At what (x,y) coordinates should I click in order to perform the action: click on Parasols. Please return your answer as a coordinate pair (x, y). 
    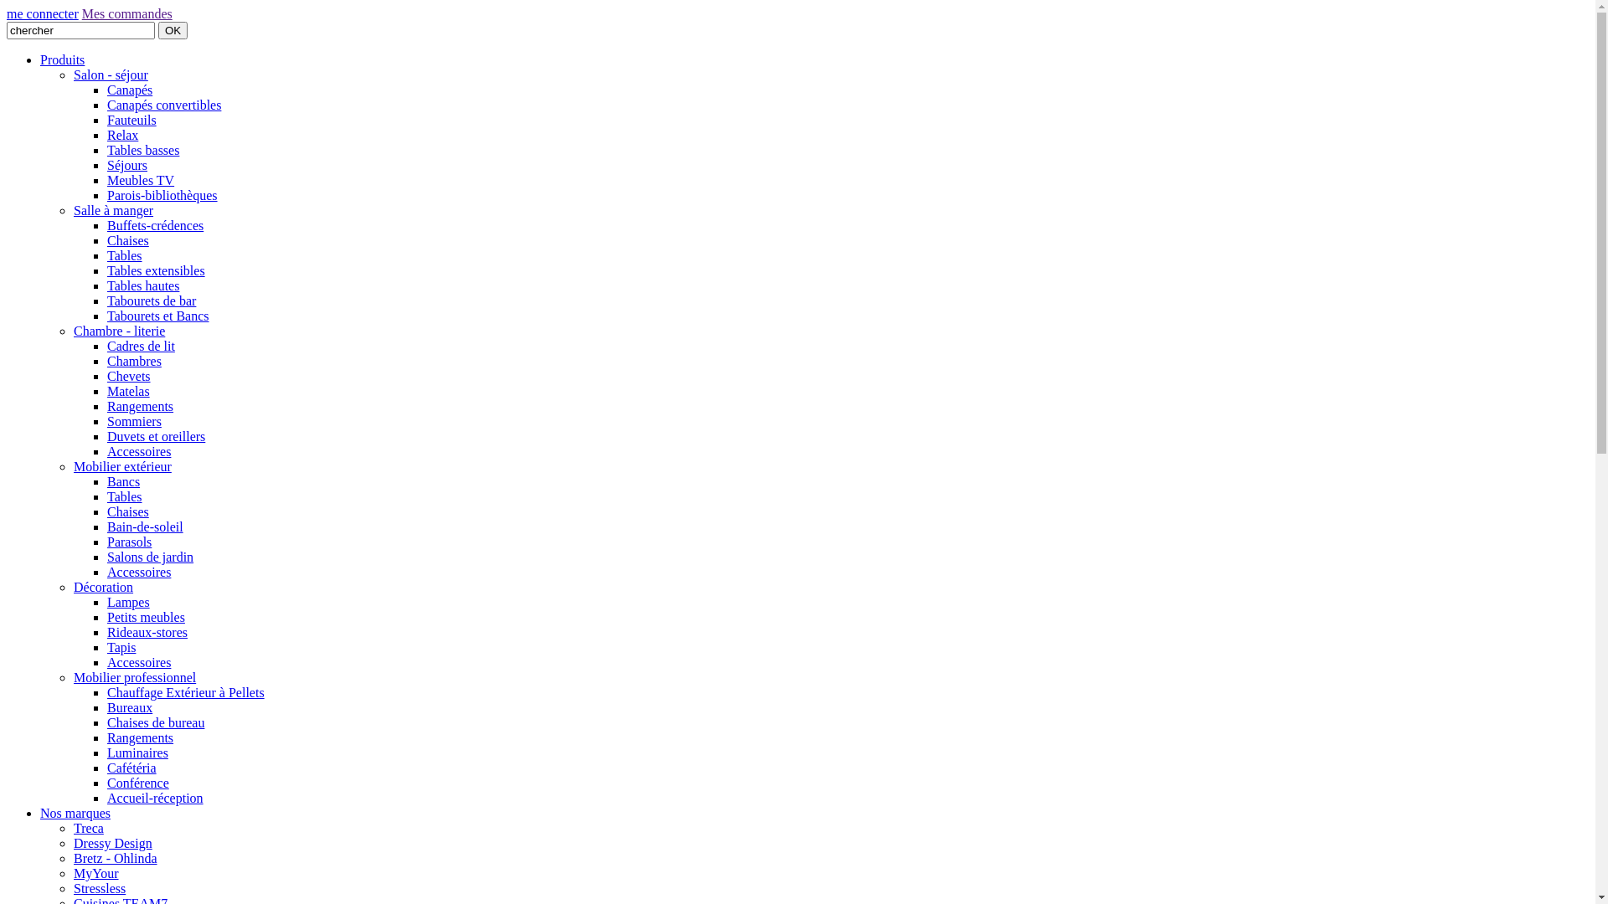
    Looking at the image, I should click on (129, 542).